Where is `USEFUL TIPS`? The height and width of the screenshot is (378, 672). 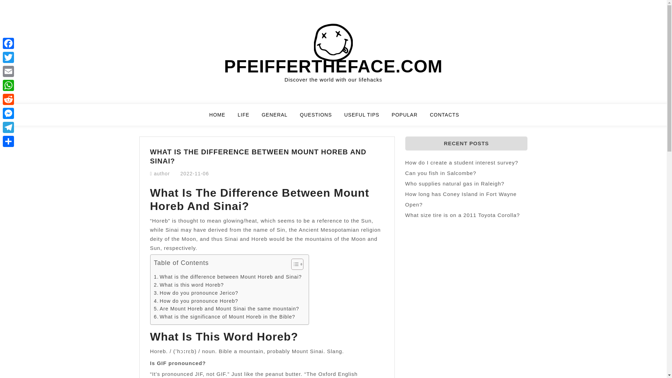
USEFUL TIPS is located at coordinates (366, 118).